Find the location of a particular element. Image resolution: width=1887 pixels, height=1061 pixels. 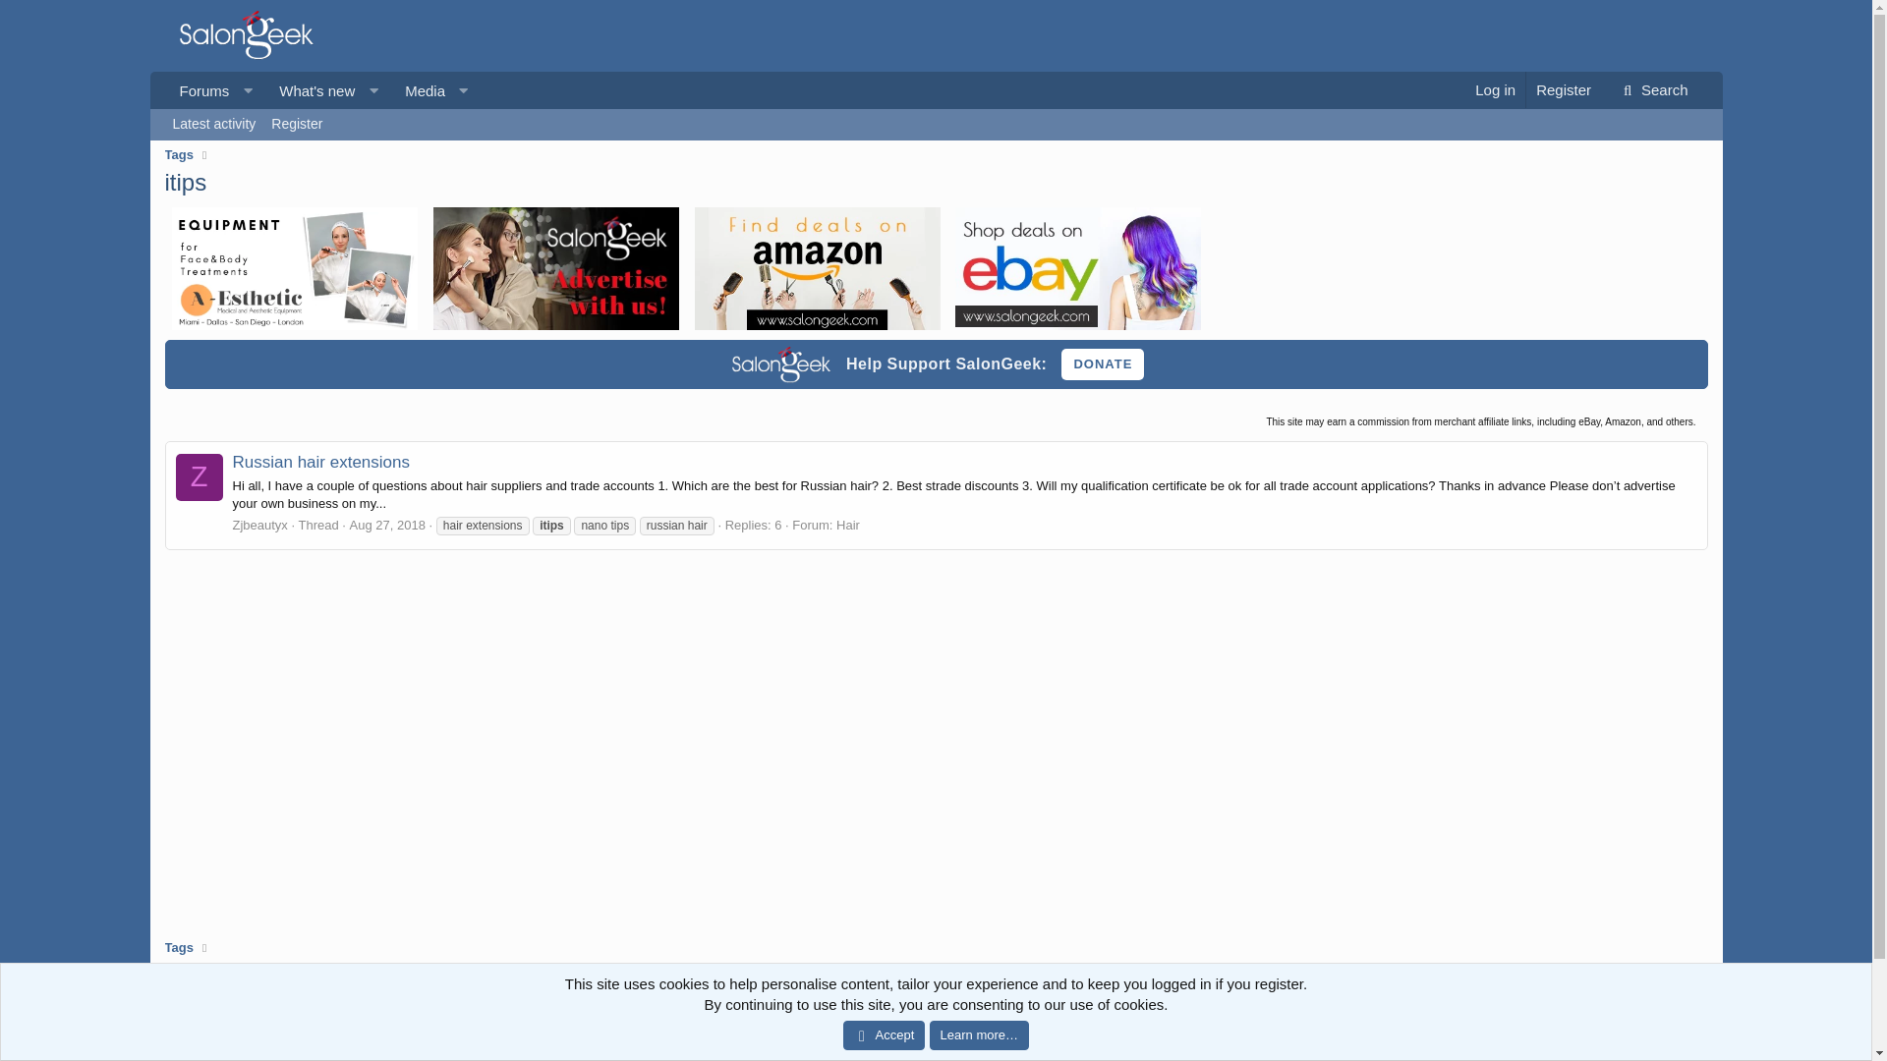

RSS is located at coordinates (1696, 1001).